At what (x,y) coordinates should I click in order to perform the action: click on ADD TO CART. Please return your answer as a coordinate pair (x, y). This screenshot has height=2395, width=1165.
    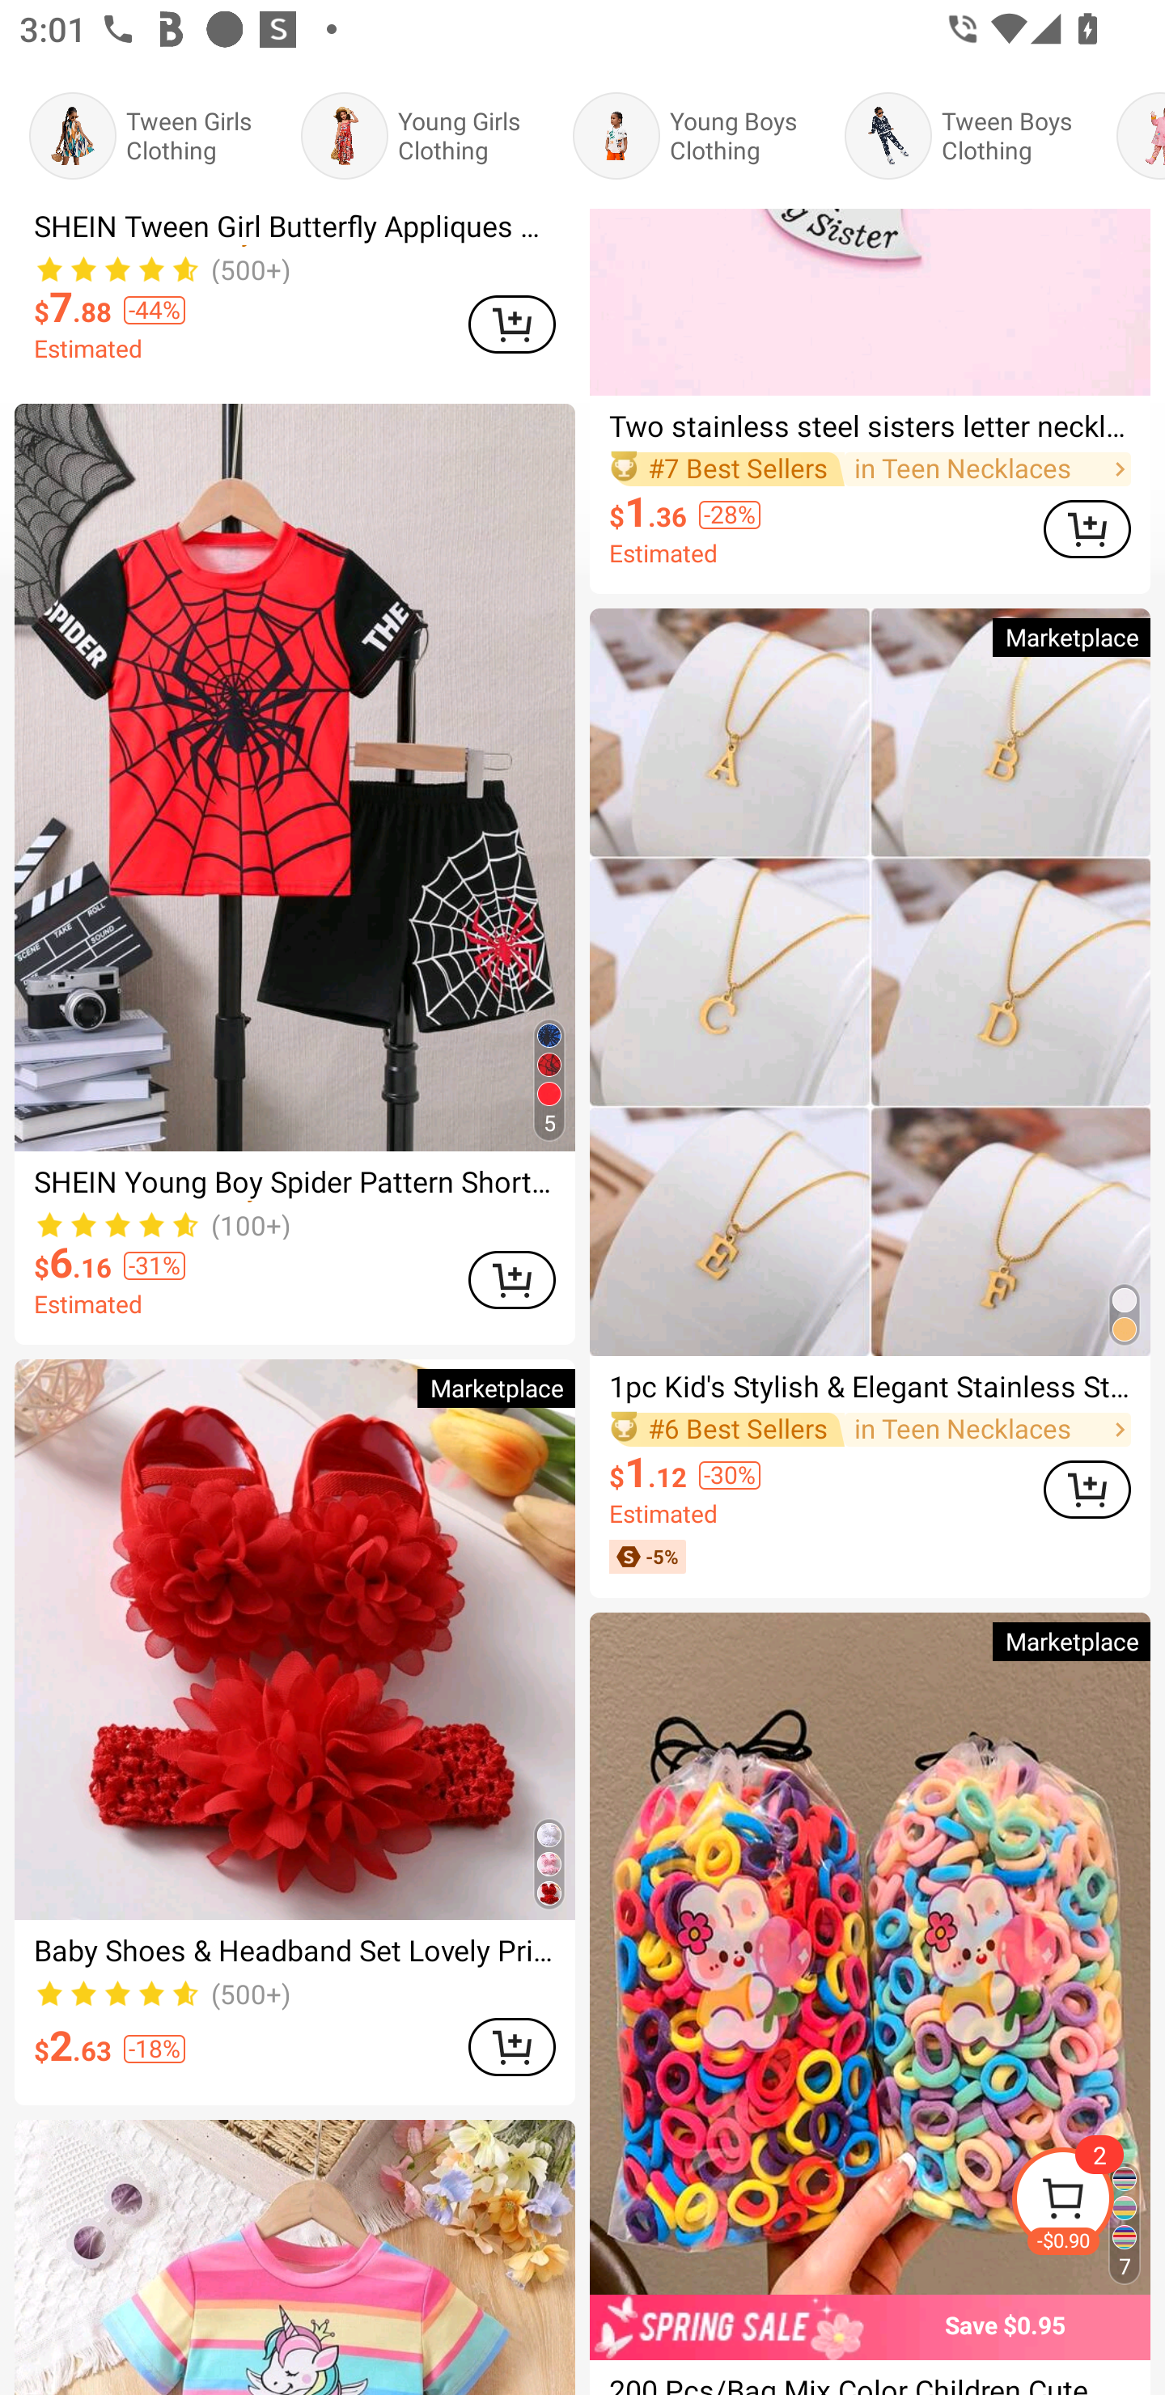
    Looking at the image, I should click on (511, 2047).